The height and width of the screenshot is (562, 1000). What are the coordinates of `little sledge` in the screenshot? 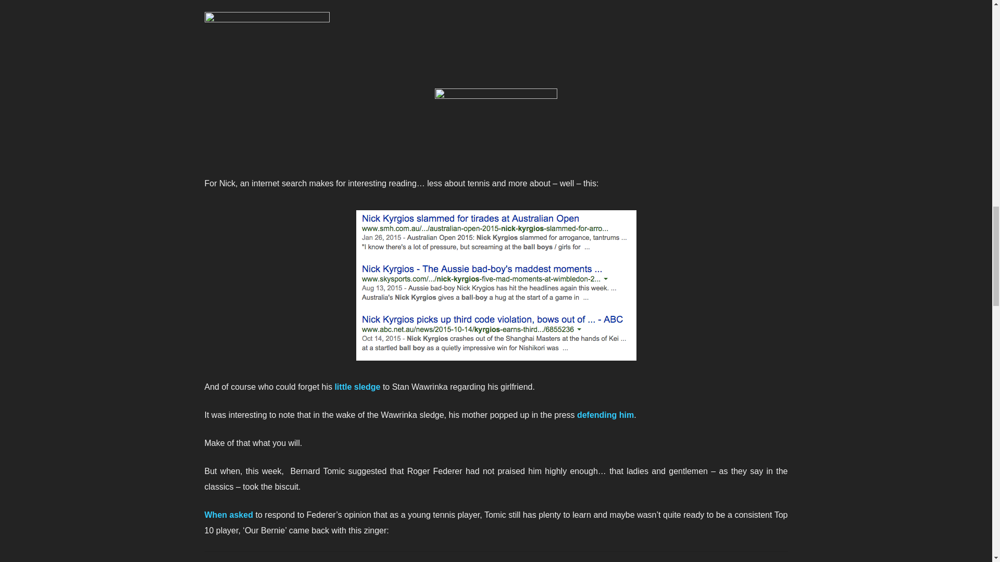 It's located at (357, 387).